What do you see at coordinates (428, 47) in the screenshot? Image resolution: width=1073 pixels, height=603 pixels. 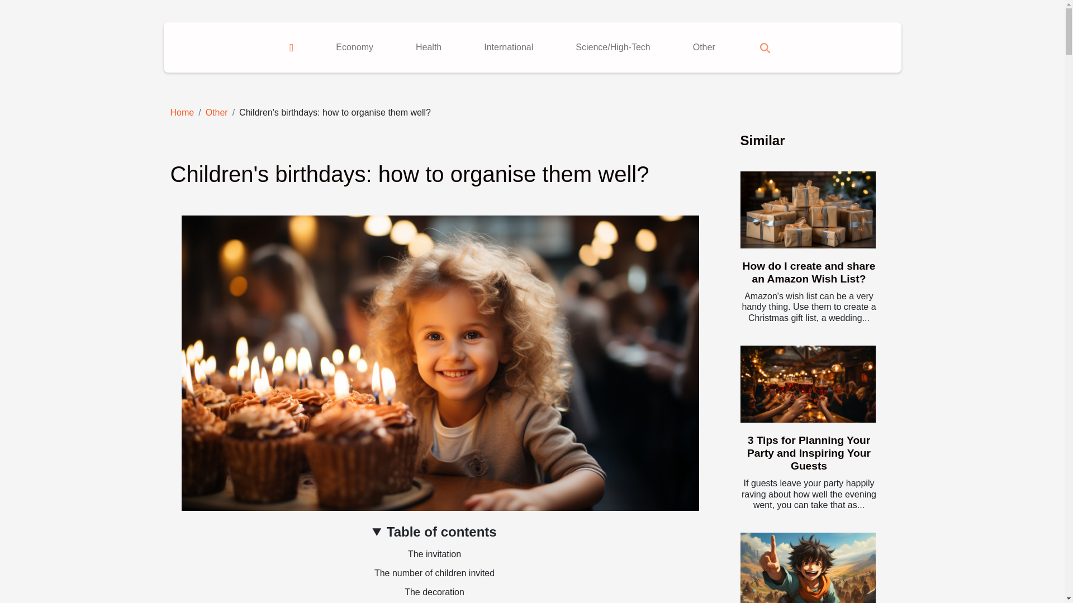 I see `Health` at bounding box center [428, 47].